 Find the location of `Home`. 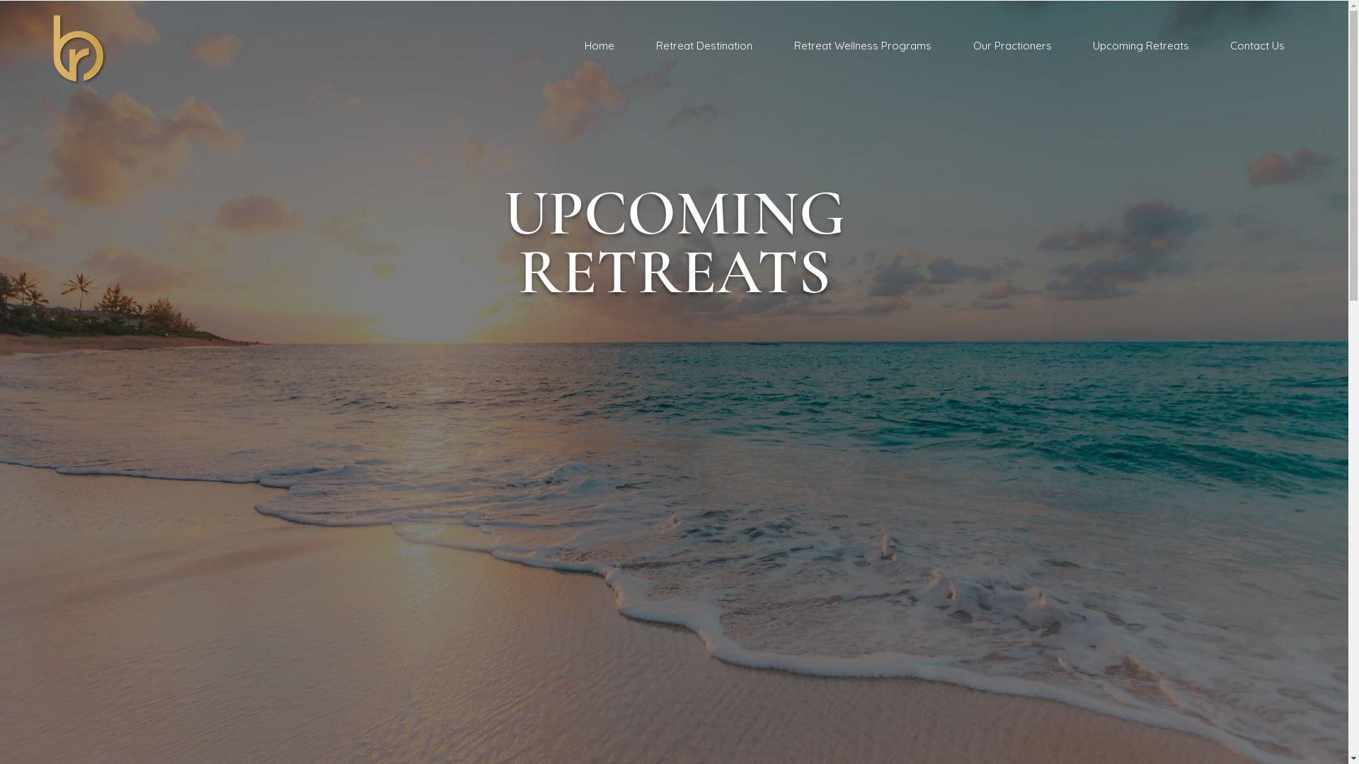

Home is located at coordinates (599, 46).